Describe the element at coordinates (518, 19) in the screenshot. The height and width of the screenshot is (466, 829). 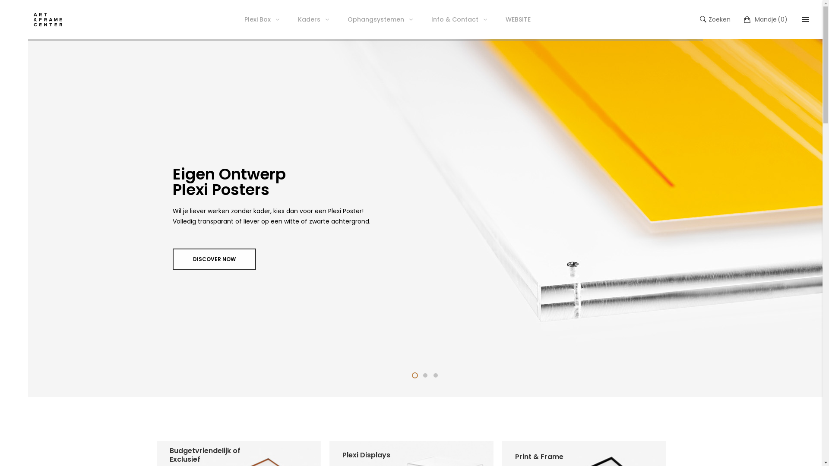
I see `WEBSITE` at that location.